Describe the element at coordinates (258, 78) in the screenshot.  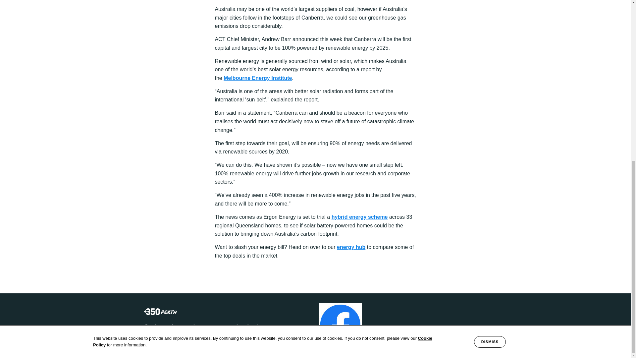
I see `Melbourne Energy Institute` at that location.